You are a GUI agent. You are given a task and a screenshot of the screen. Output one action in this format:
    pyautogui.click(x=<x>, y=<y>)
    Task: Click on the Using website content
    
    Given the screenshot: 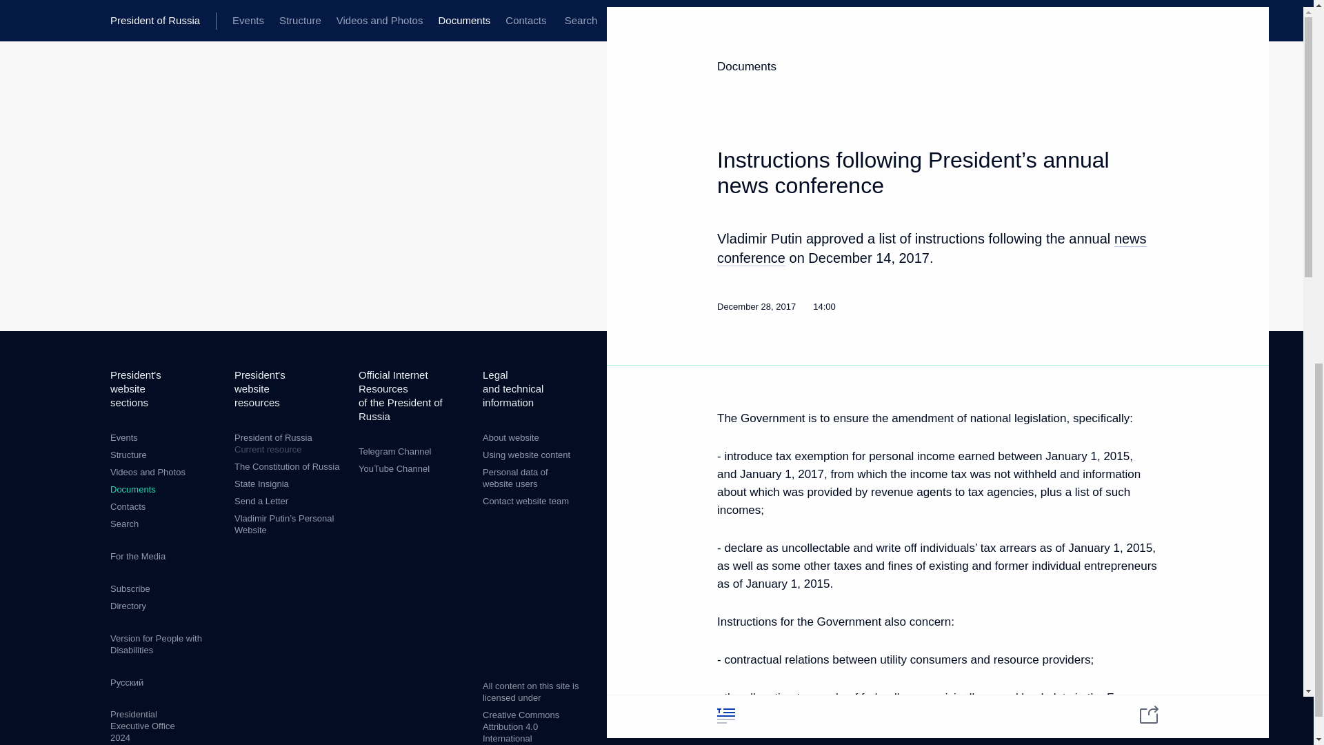 What is the action you would take?
    pyautogui.click(x=527, y=455)
    